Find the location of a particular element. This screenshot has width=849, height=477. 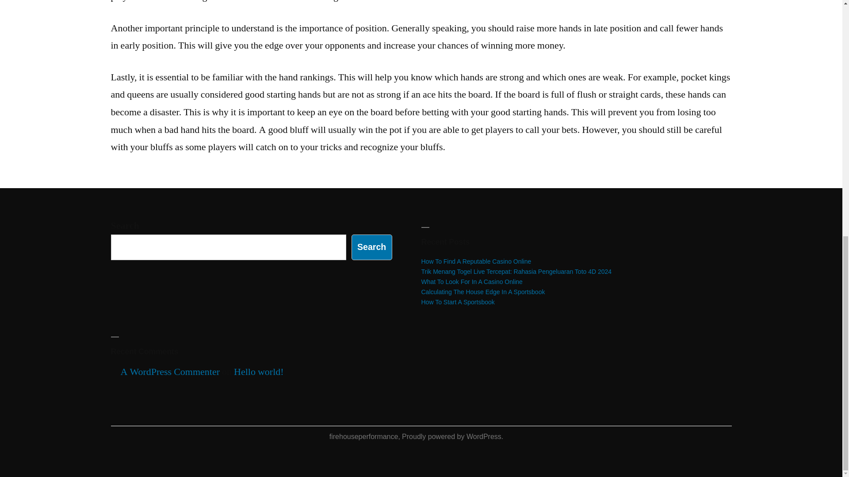

How To Find A Reputable Casino Online is located at coordinates (476, 261).